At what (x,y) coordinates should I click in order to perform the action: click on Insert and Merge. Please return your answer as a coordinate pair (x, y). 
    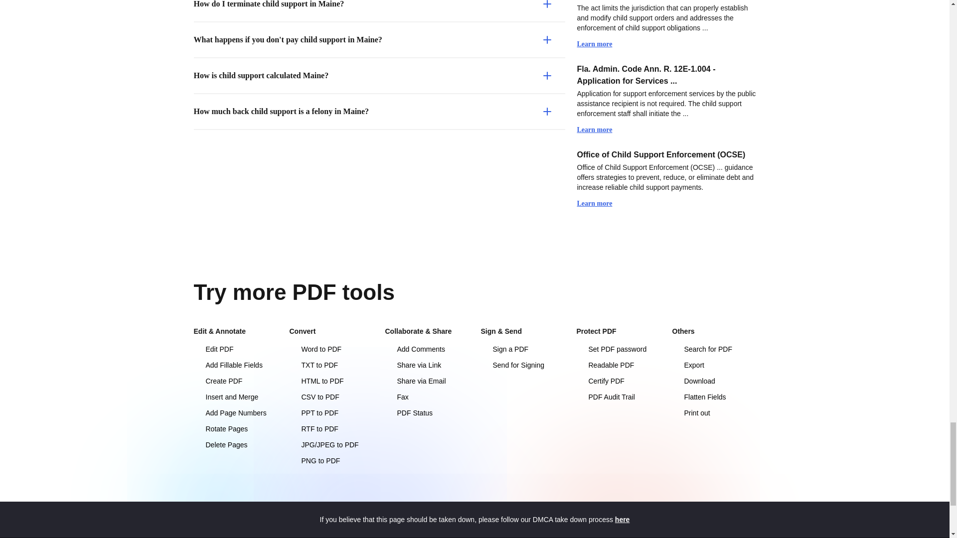
    Looking at the image, I should click on (235, 397).